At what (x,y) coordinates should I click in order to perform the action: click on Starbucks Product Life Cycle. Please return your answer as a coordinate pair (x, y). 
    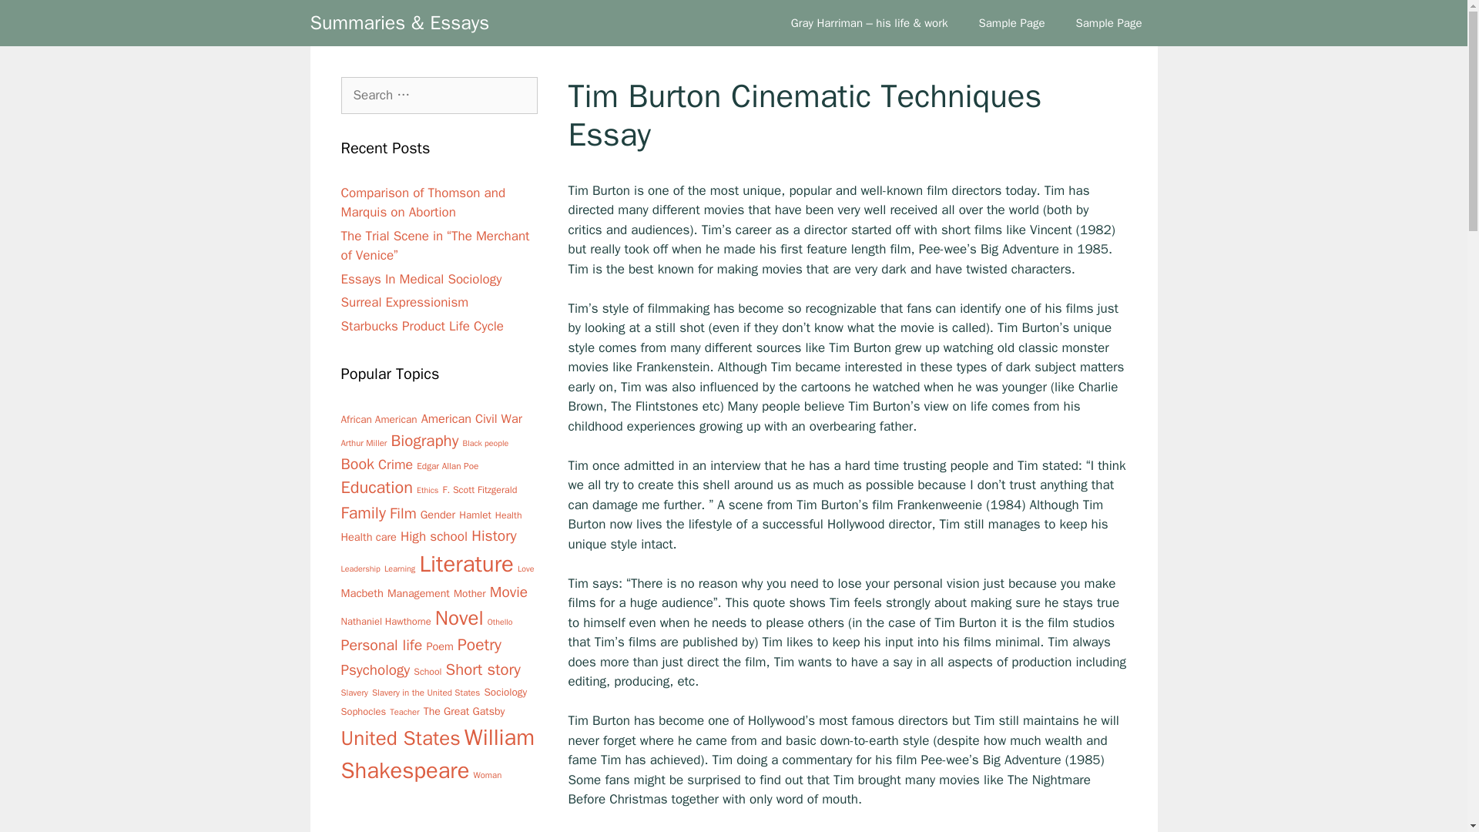
    Looking at the image, I should click on (422, 325).